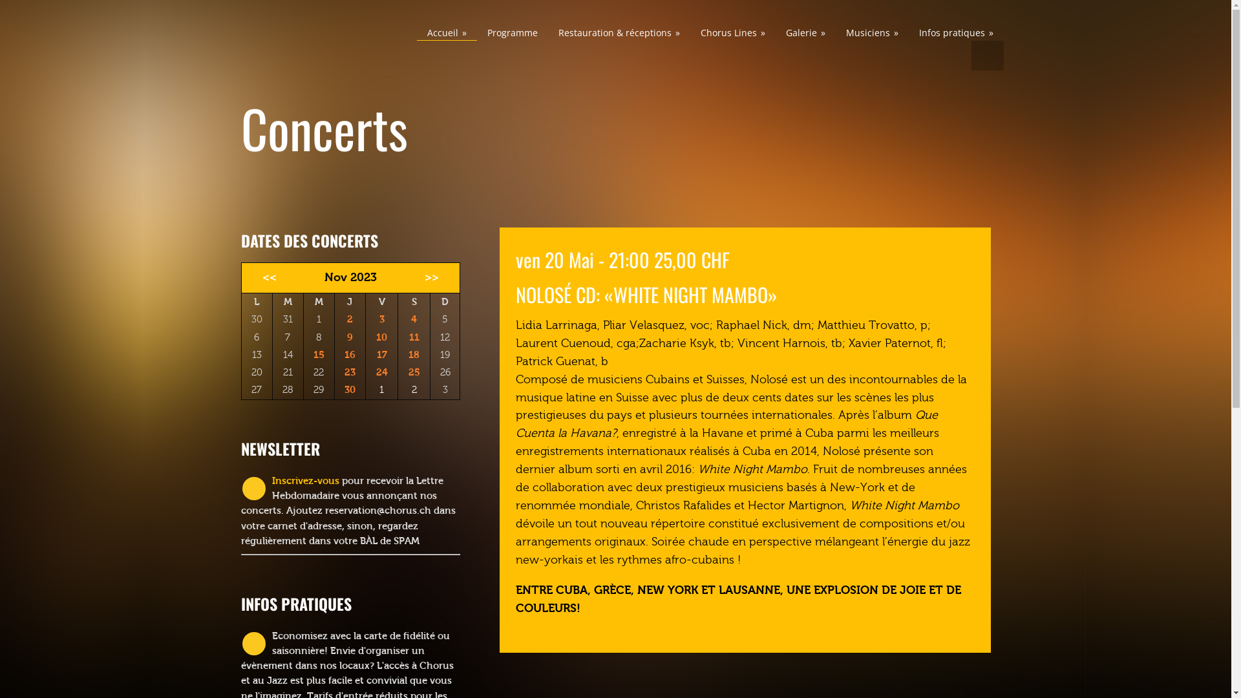 The height and width of the screenshot is (698, 1241). I want to click on 1, so click(381, 390).